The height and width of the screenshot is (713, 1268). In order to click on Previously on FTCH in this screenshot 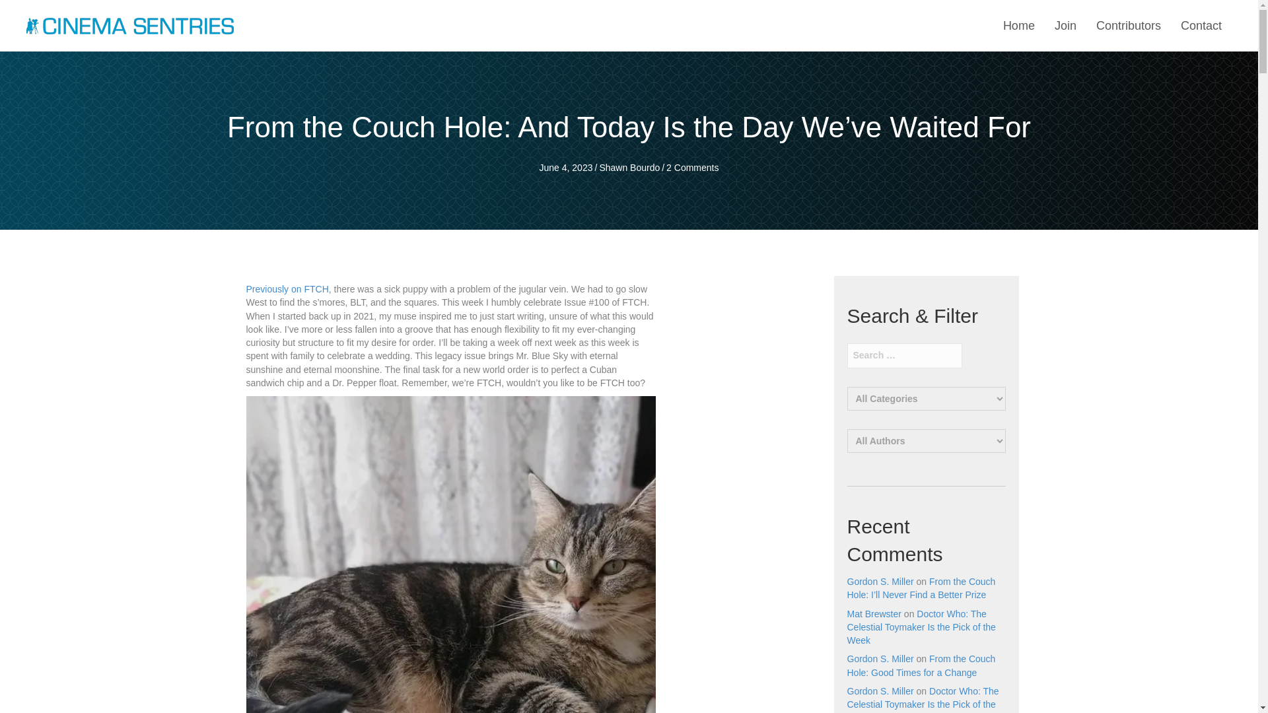, I will do `click(287, 289)`.